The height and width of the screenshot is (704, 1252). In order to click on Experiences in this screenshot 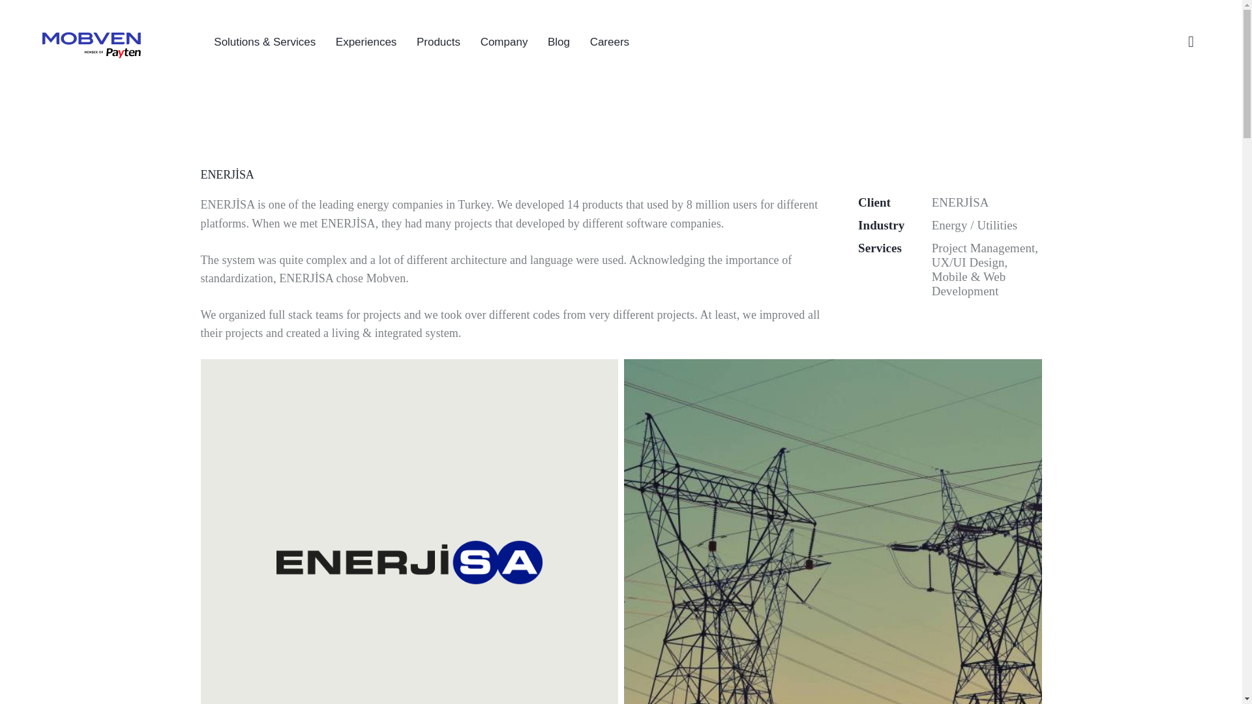, I will do `click(366, 42)`.